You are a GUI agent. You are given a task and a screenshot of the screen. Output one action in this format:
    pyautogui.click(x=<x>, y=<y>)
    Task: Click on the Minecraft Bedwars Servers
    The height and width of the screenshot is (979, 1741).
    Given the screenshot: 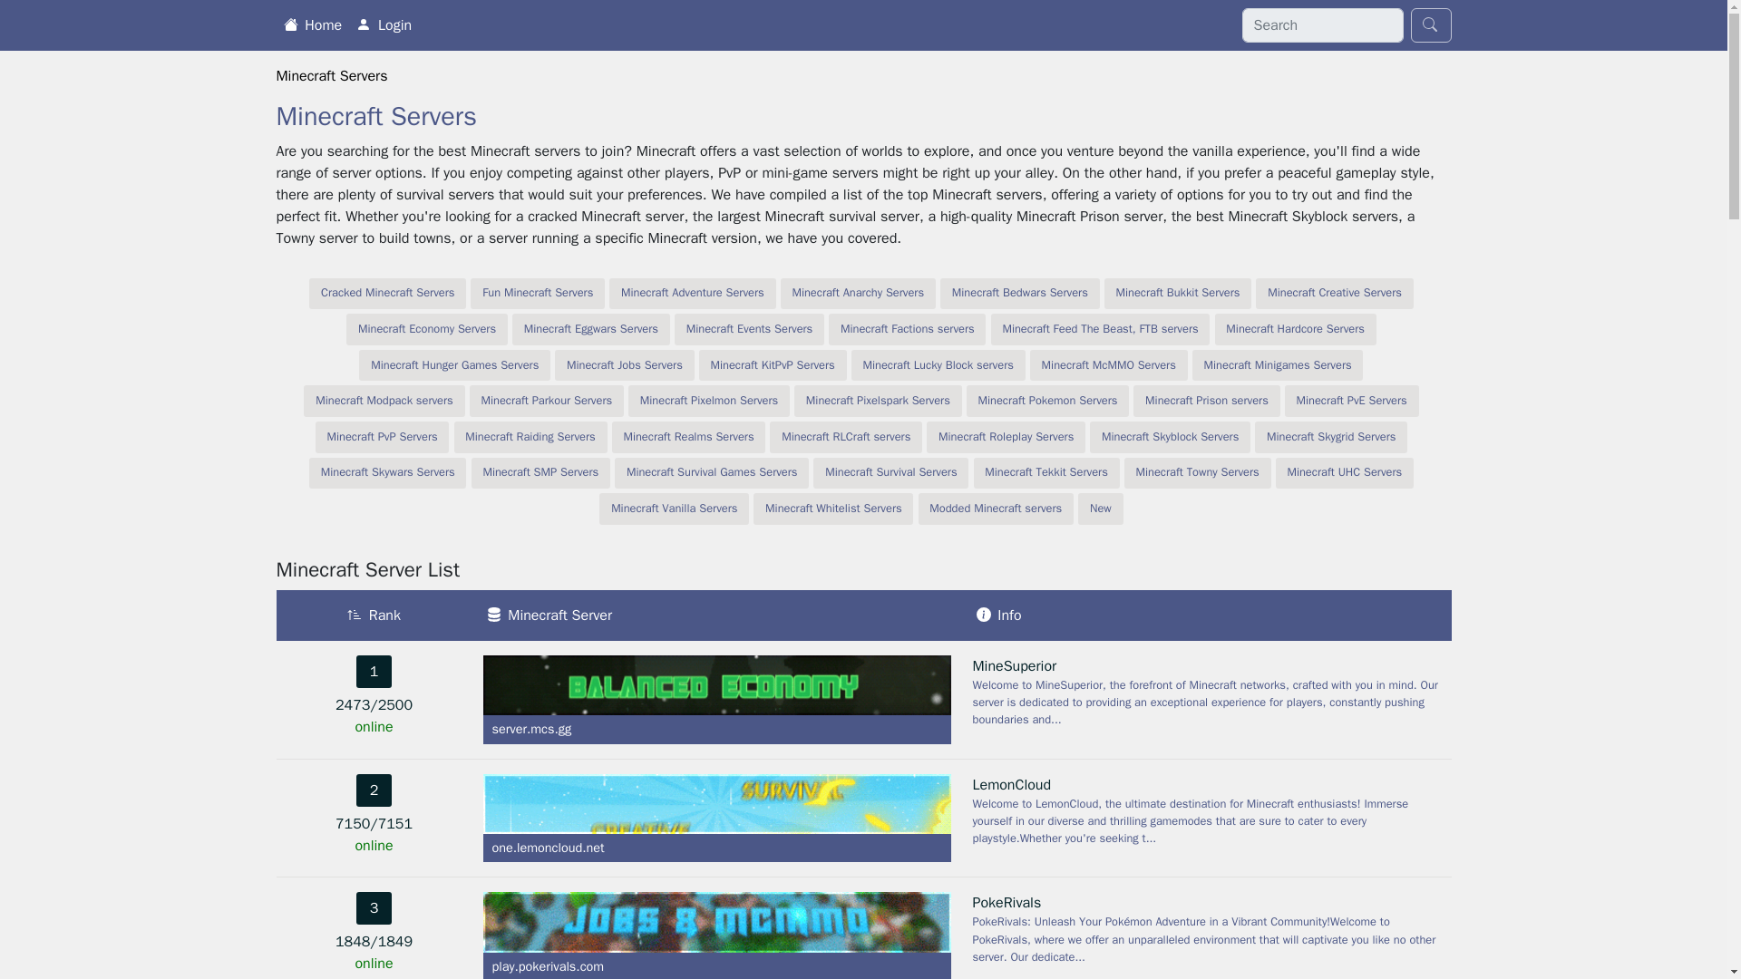 What is the action you would take?
    pyautogui.click(x=1019, y=294)
    